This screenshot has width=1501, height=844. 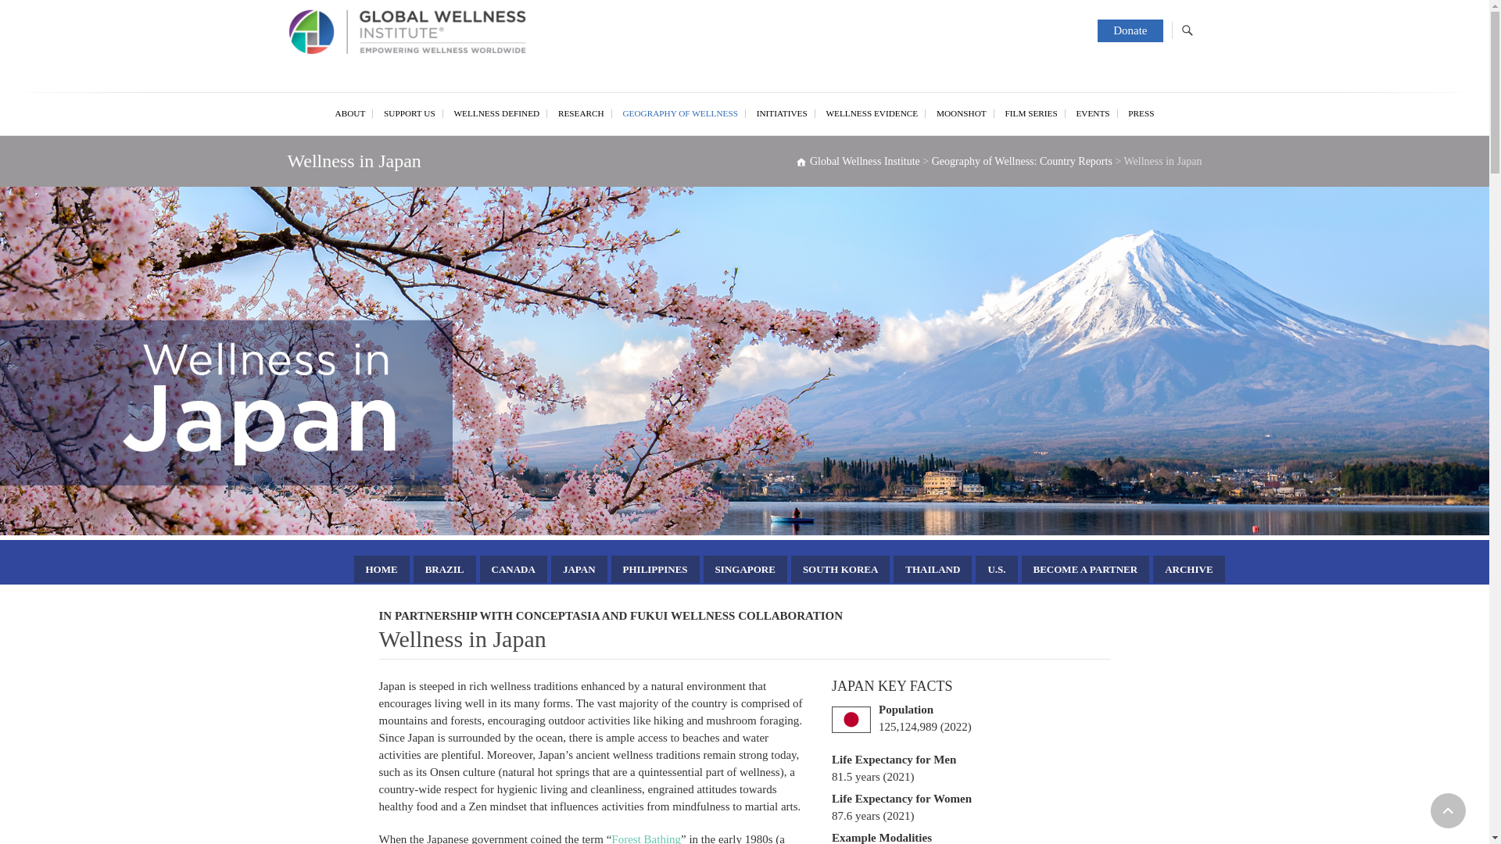 I want to click on Go to Global Wellness Institute., so click(x=857, y=161).